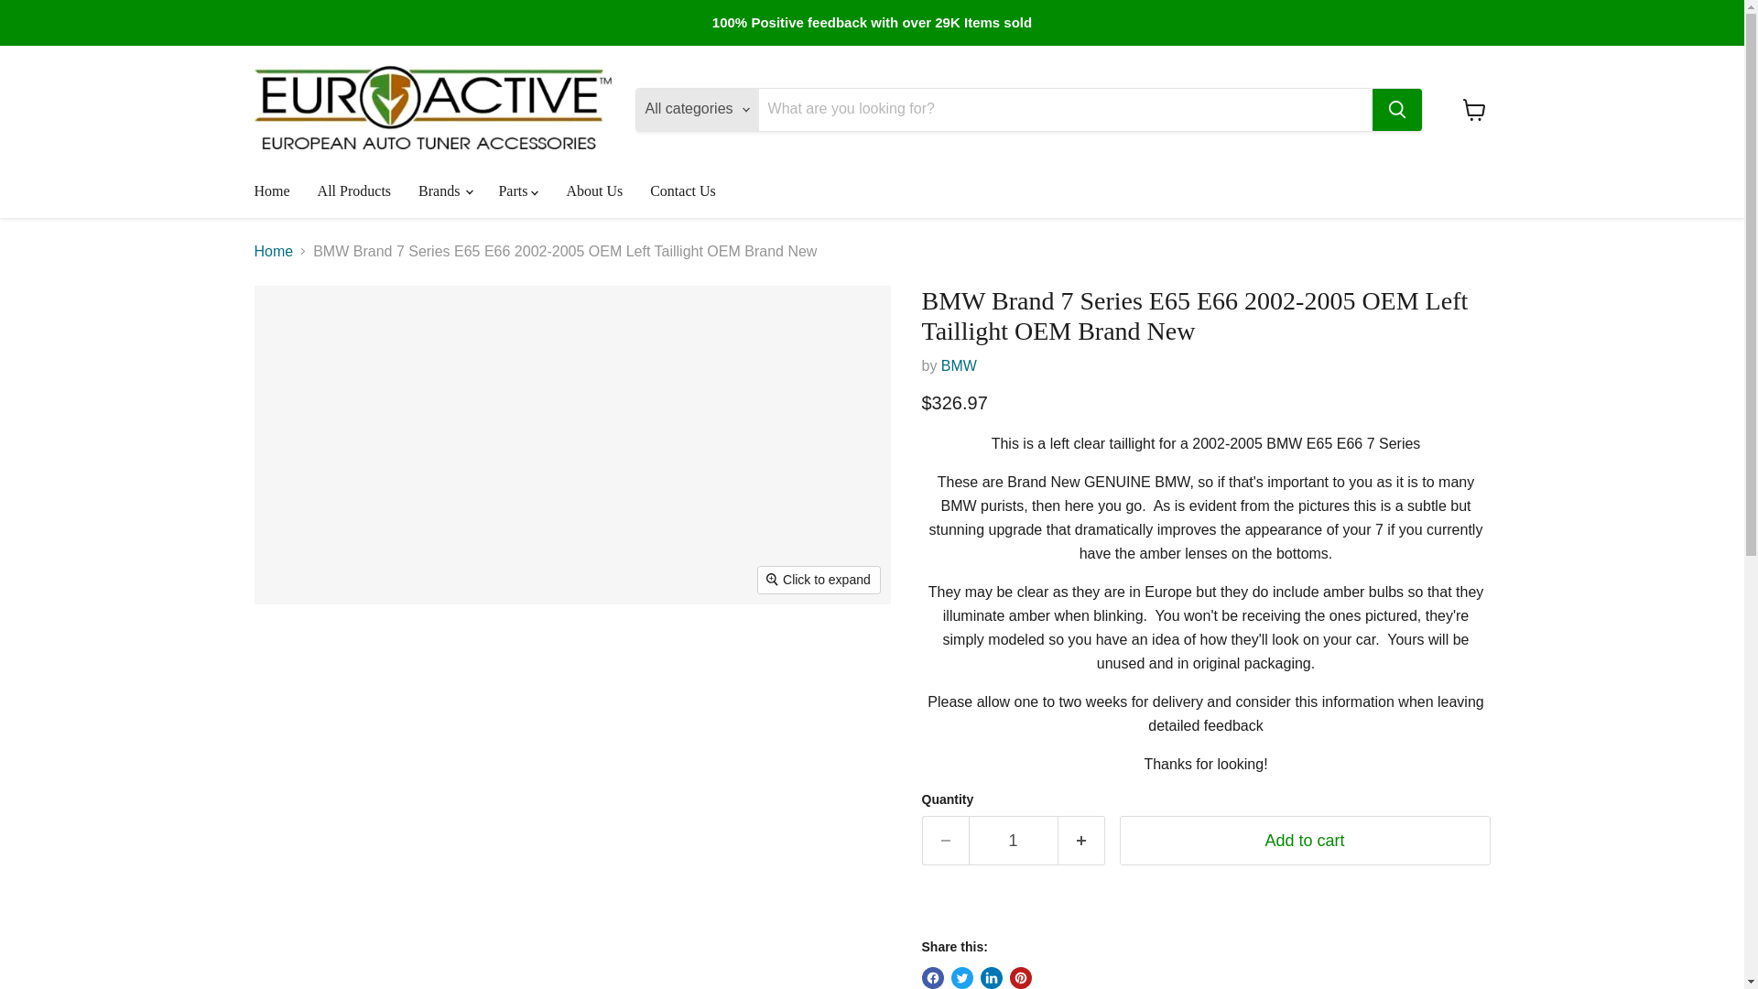  What do you see at coordinates (353, 190) in the screenshot?
I see `All Products` at bounding box center [353, 190].